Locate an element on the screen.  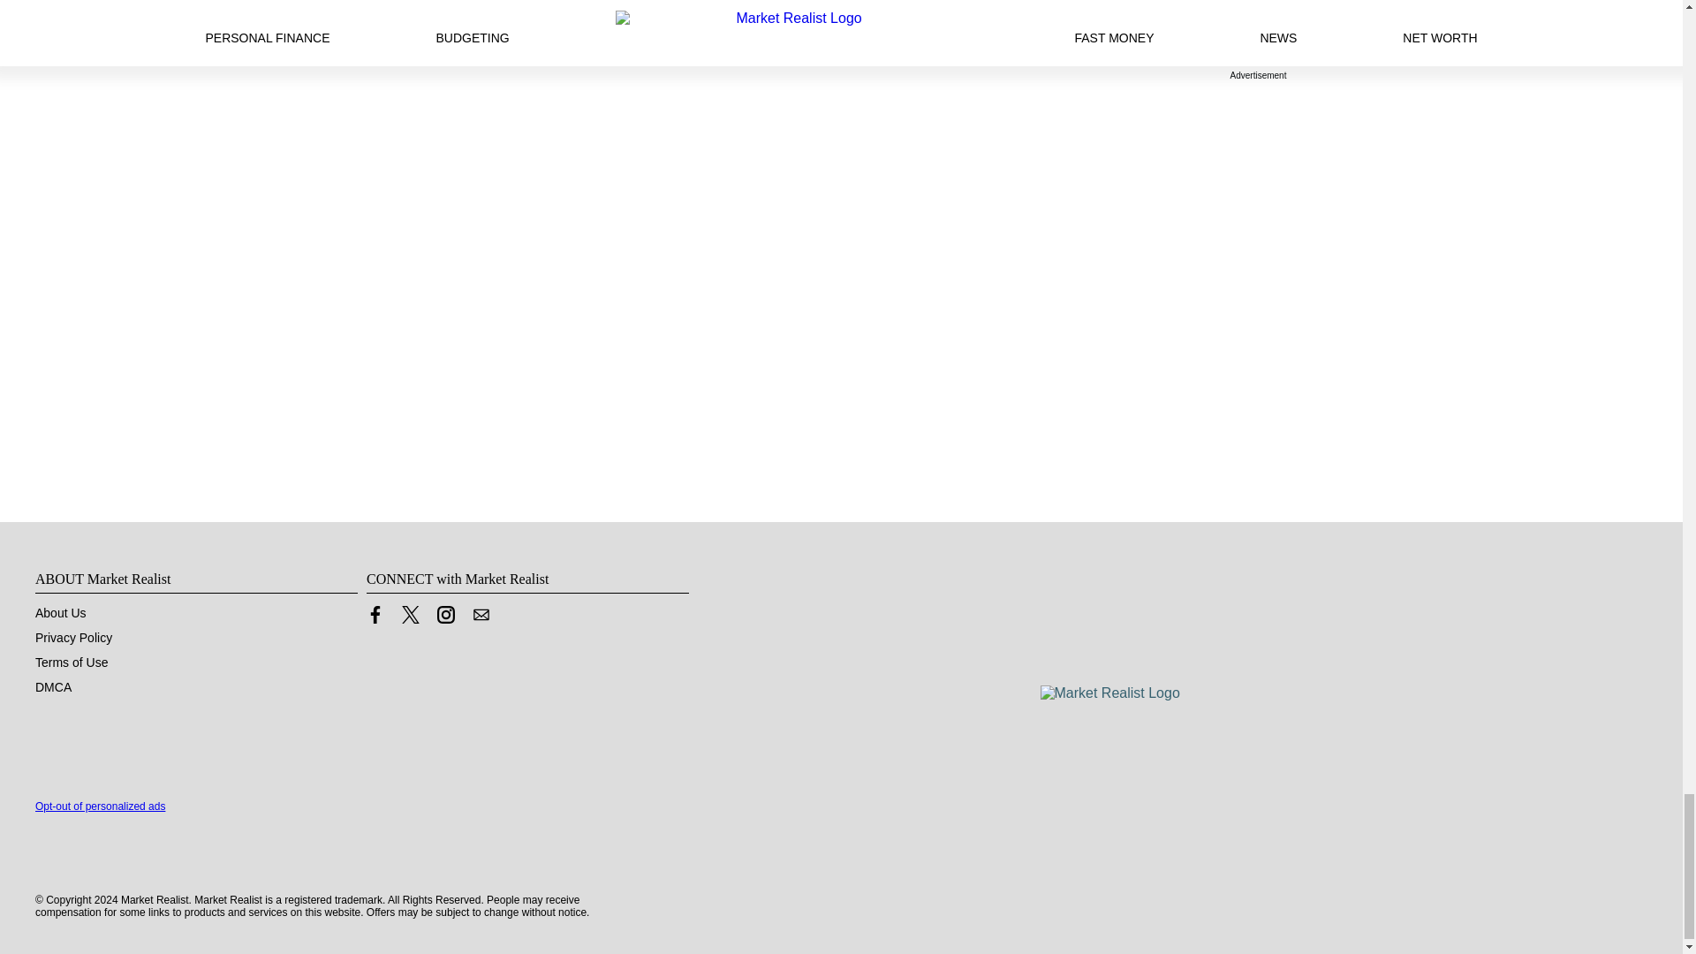
Privacy Policy is located at coordinates (73, 638).